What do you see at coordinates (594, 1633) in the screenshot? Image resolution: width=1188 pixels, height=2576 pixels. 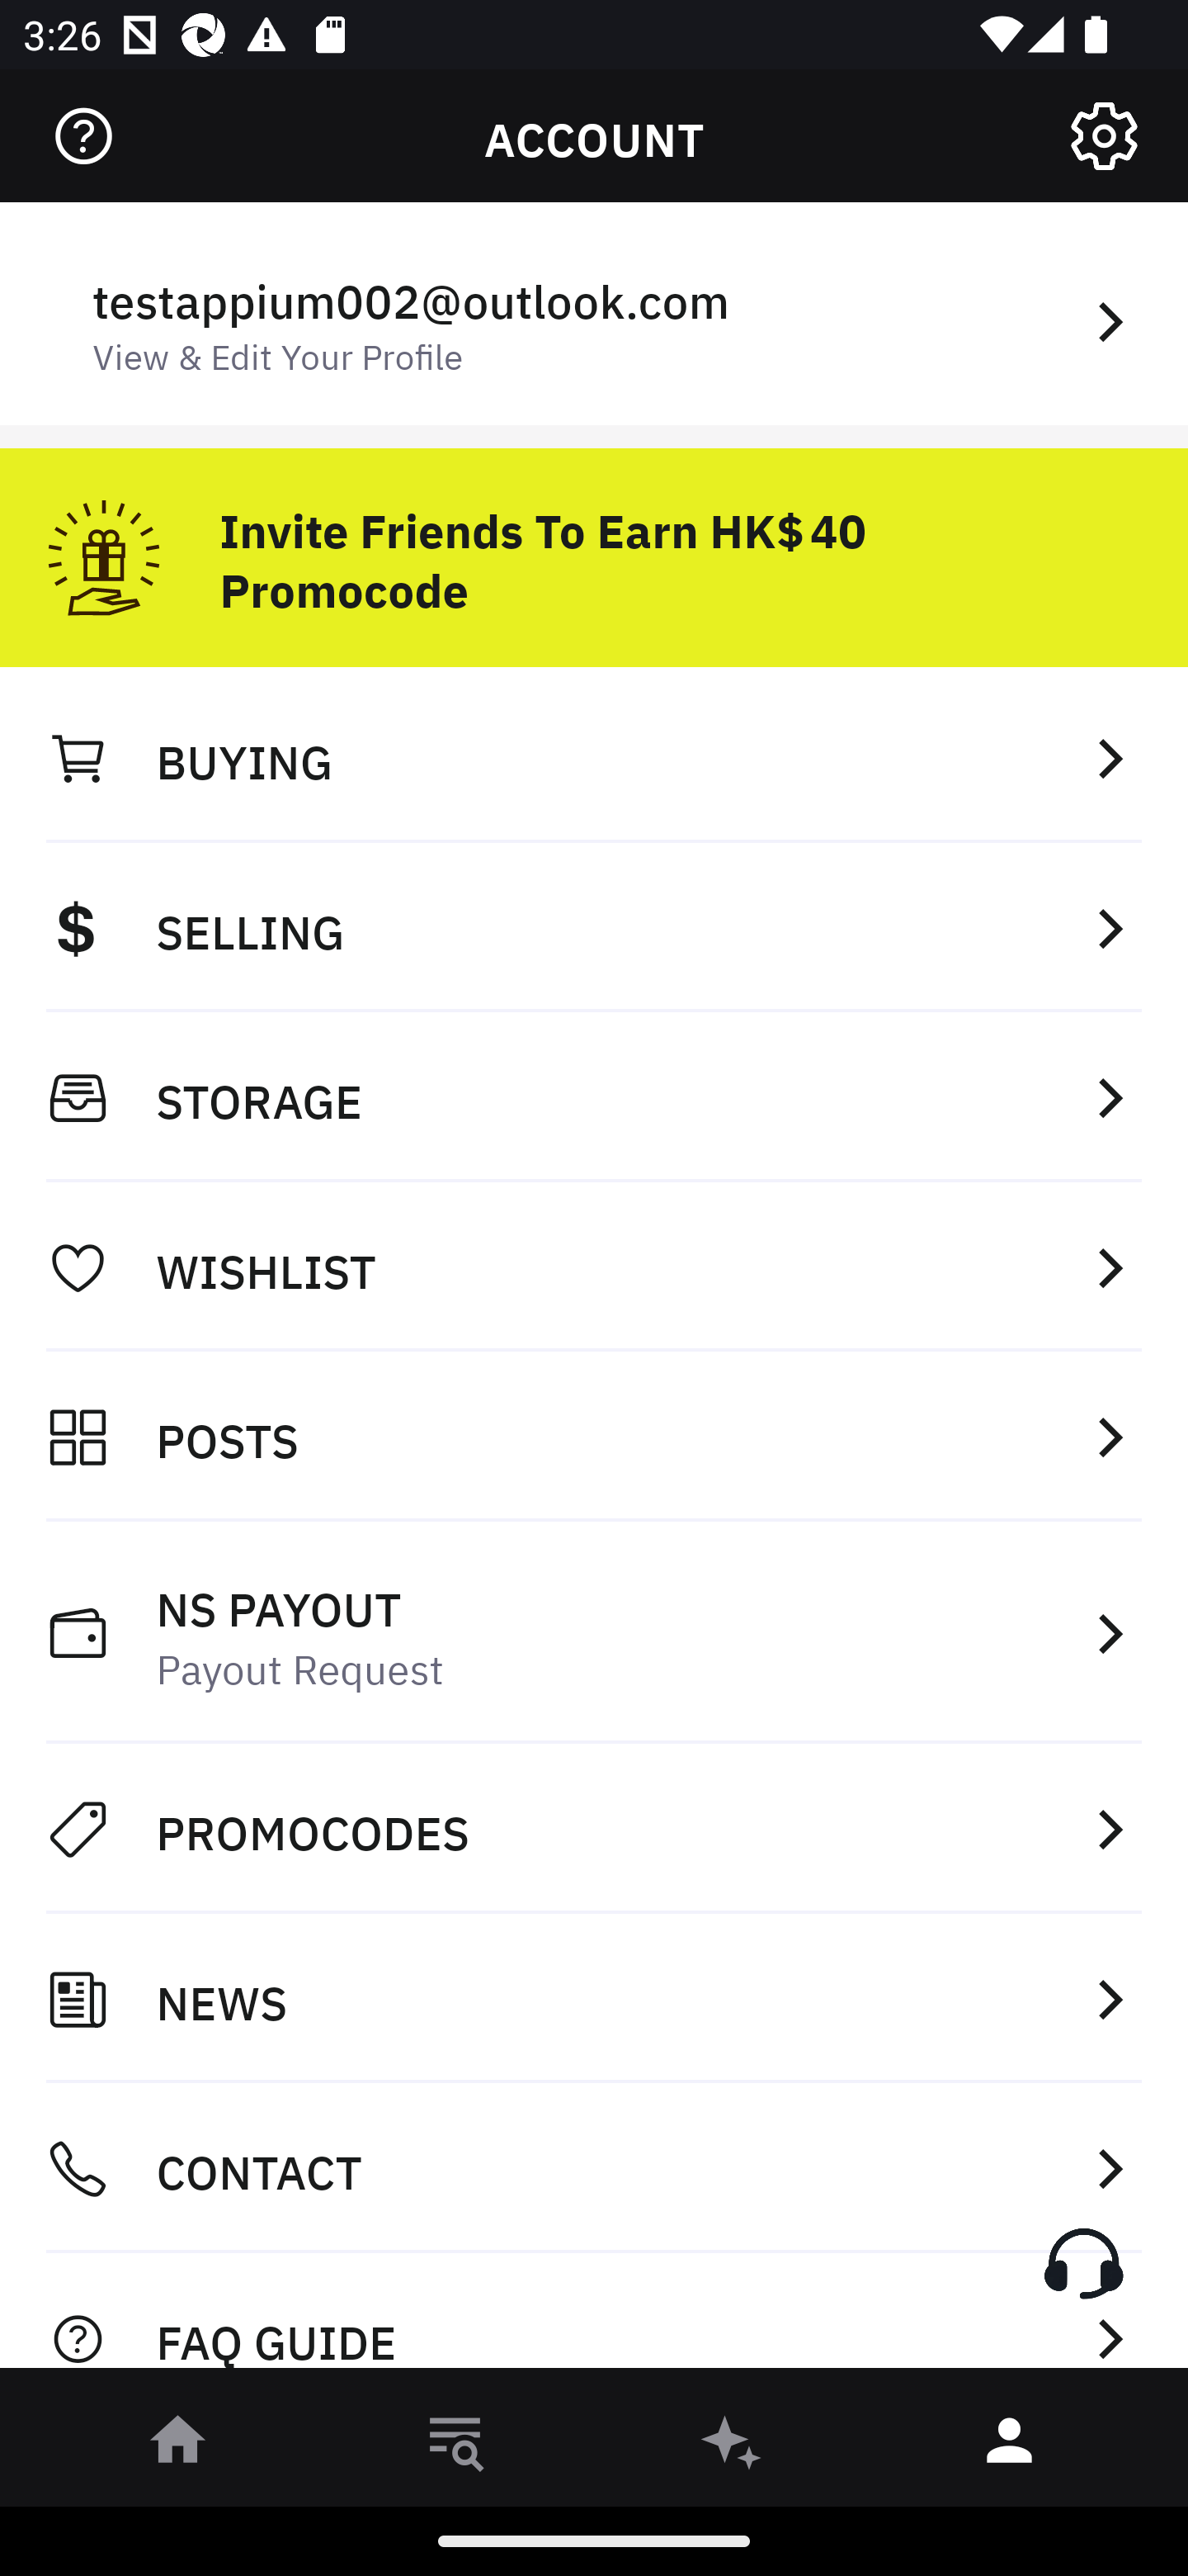 I see ` 0 NS PAYOUT Payout Request ` at bounding box center [594, 1633].